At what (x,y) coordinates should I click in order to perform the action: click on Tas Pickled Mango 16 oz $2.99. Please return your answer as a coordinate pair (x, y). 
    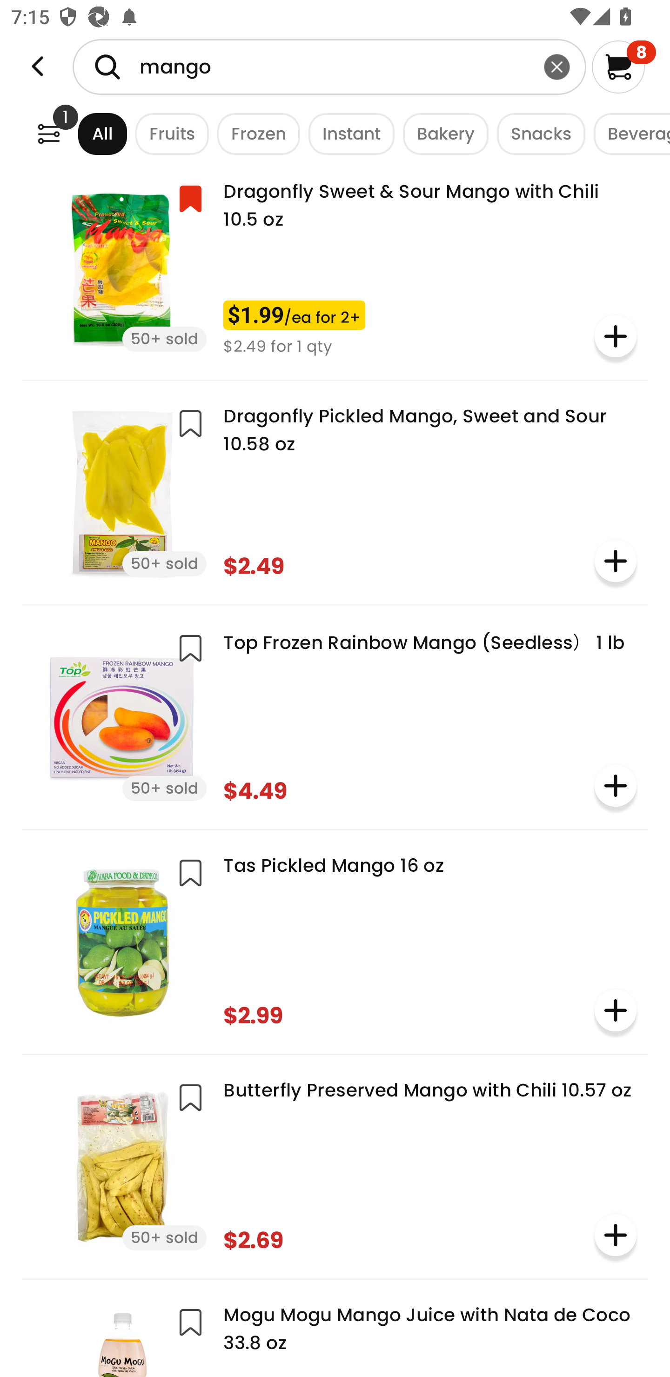
    Looking at the image, I should click on (335, 940).